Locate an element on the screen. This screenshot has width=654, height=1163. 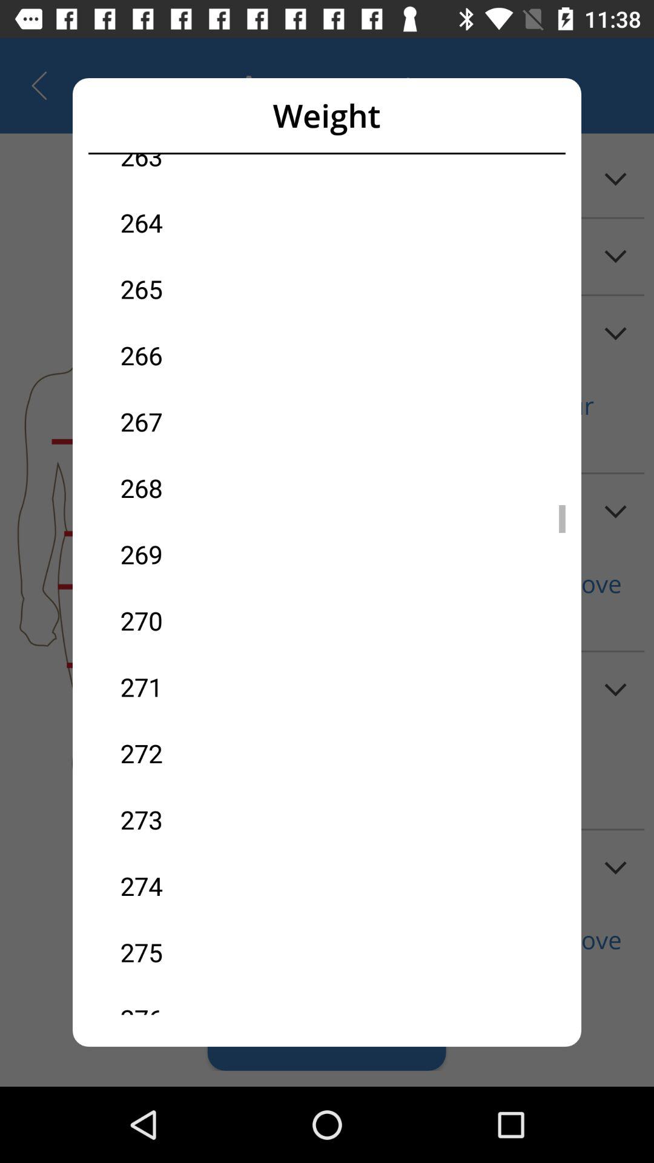
swipe until 266 item is located at coordinates (223, 355).